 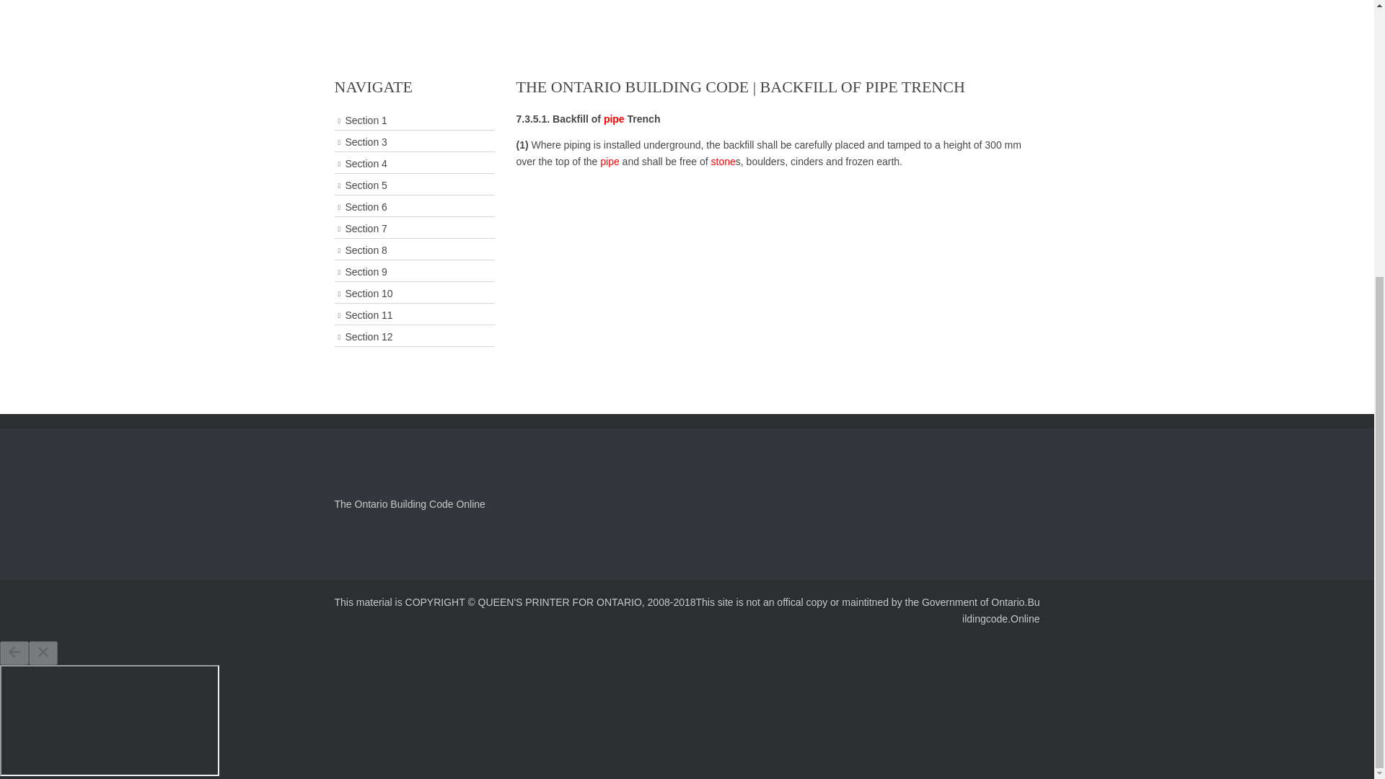 What do you see at coordinates (609, 162) in the screenshot?
I see `Plubing leak repair in Toronto` at bounding box center [609, 162].